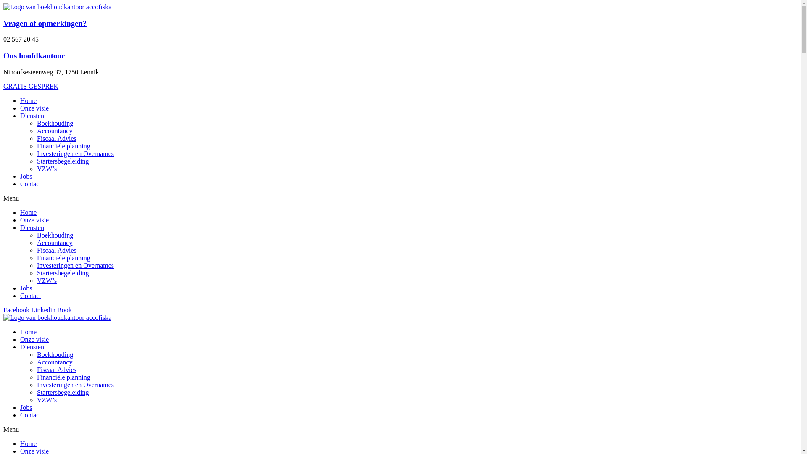  What do you see at coordinates (26, 408) in the screenshot?
I see `Jobs` at bounding box center [26, 408].